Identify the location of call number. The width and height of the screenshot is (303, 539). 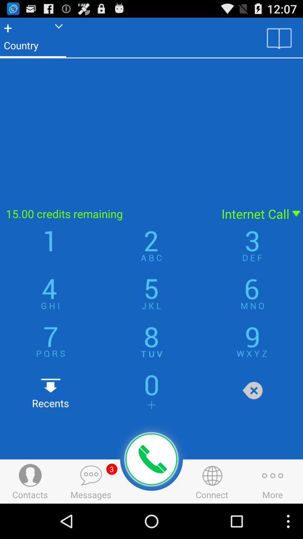
(151, 459).